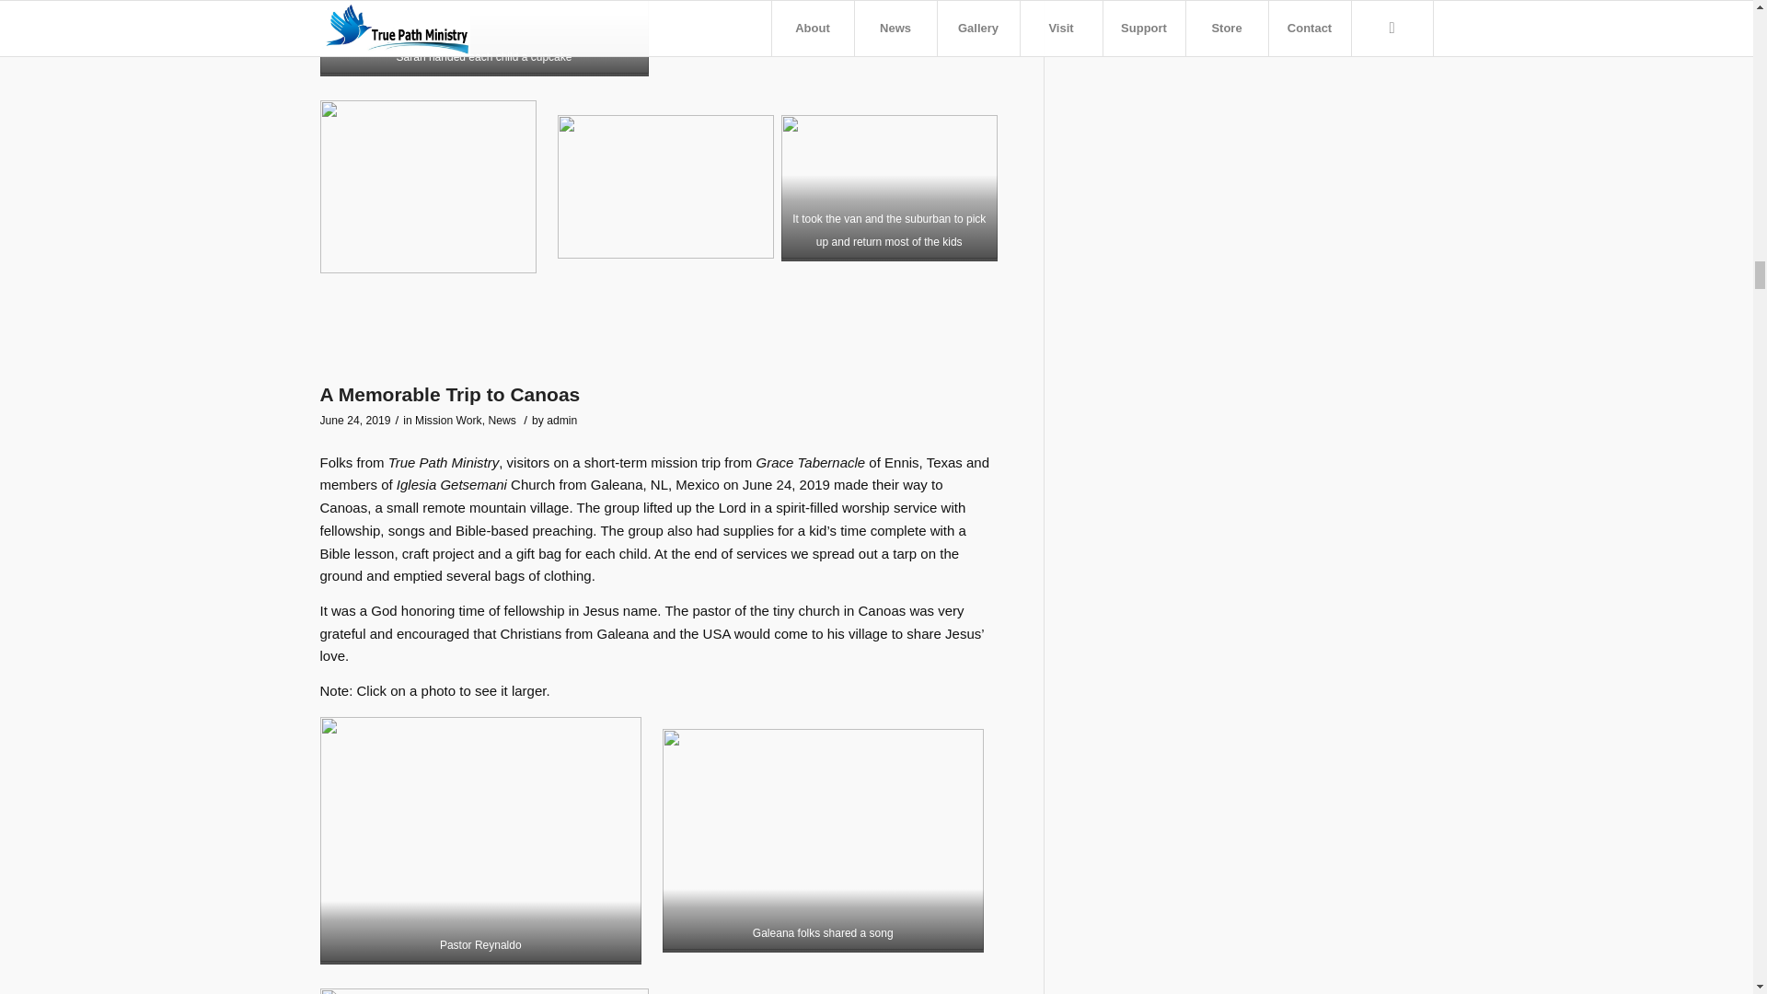 This screenshot has height=994, width=1767. What do you see at coordinates (561, 421) in the screenshot?
I see `Posts by admin` at bounding box center [561, 421].